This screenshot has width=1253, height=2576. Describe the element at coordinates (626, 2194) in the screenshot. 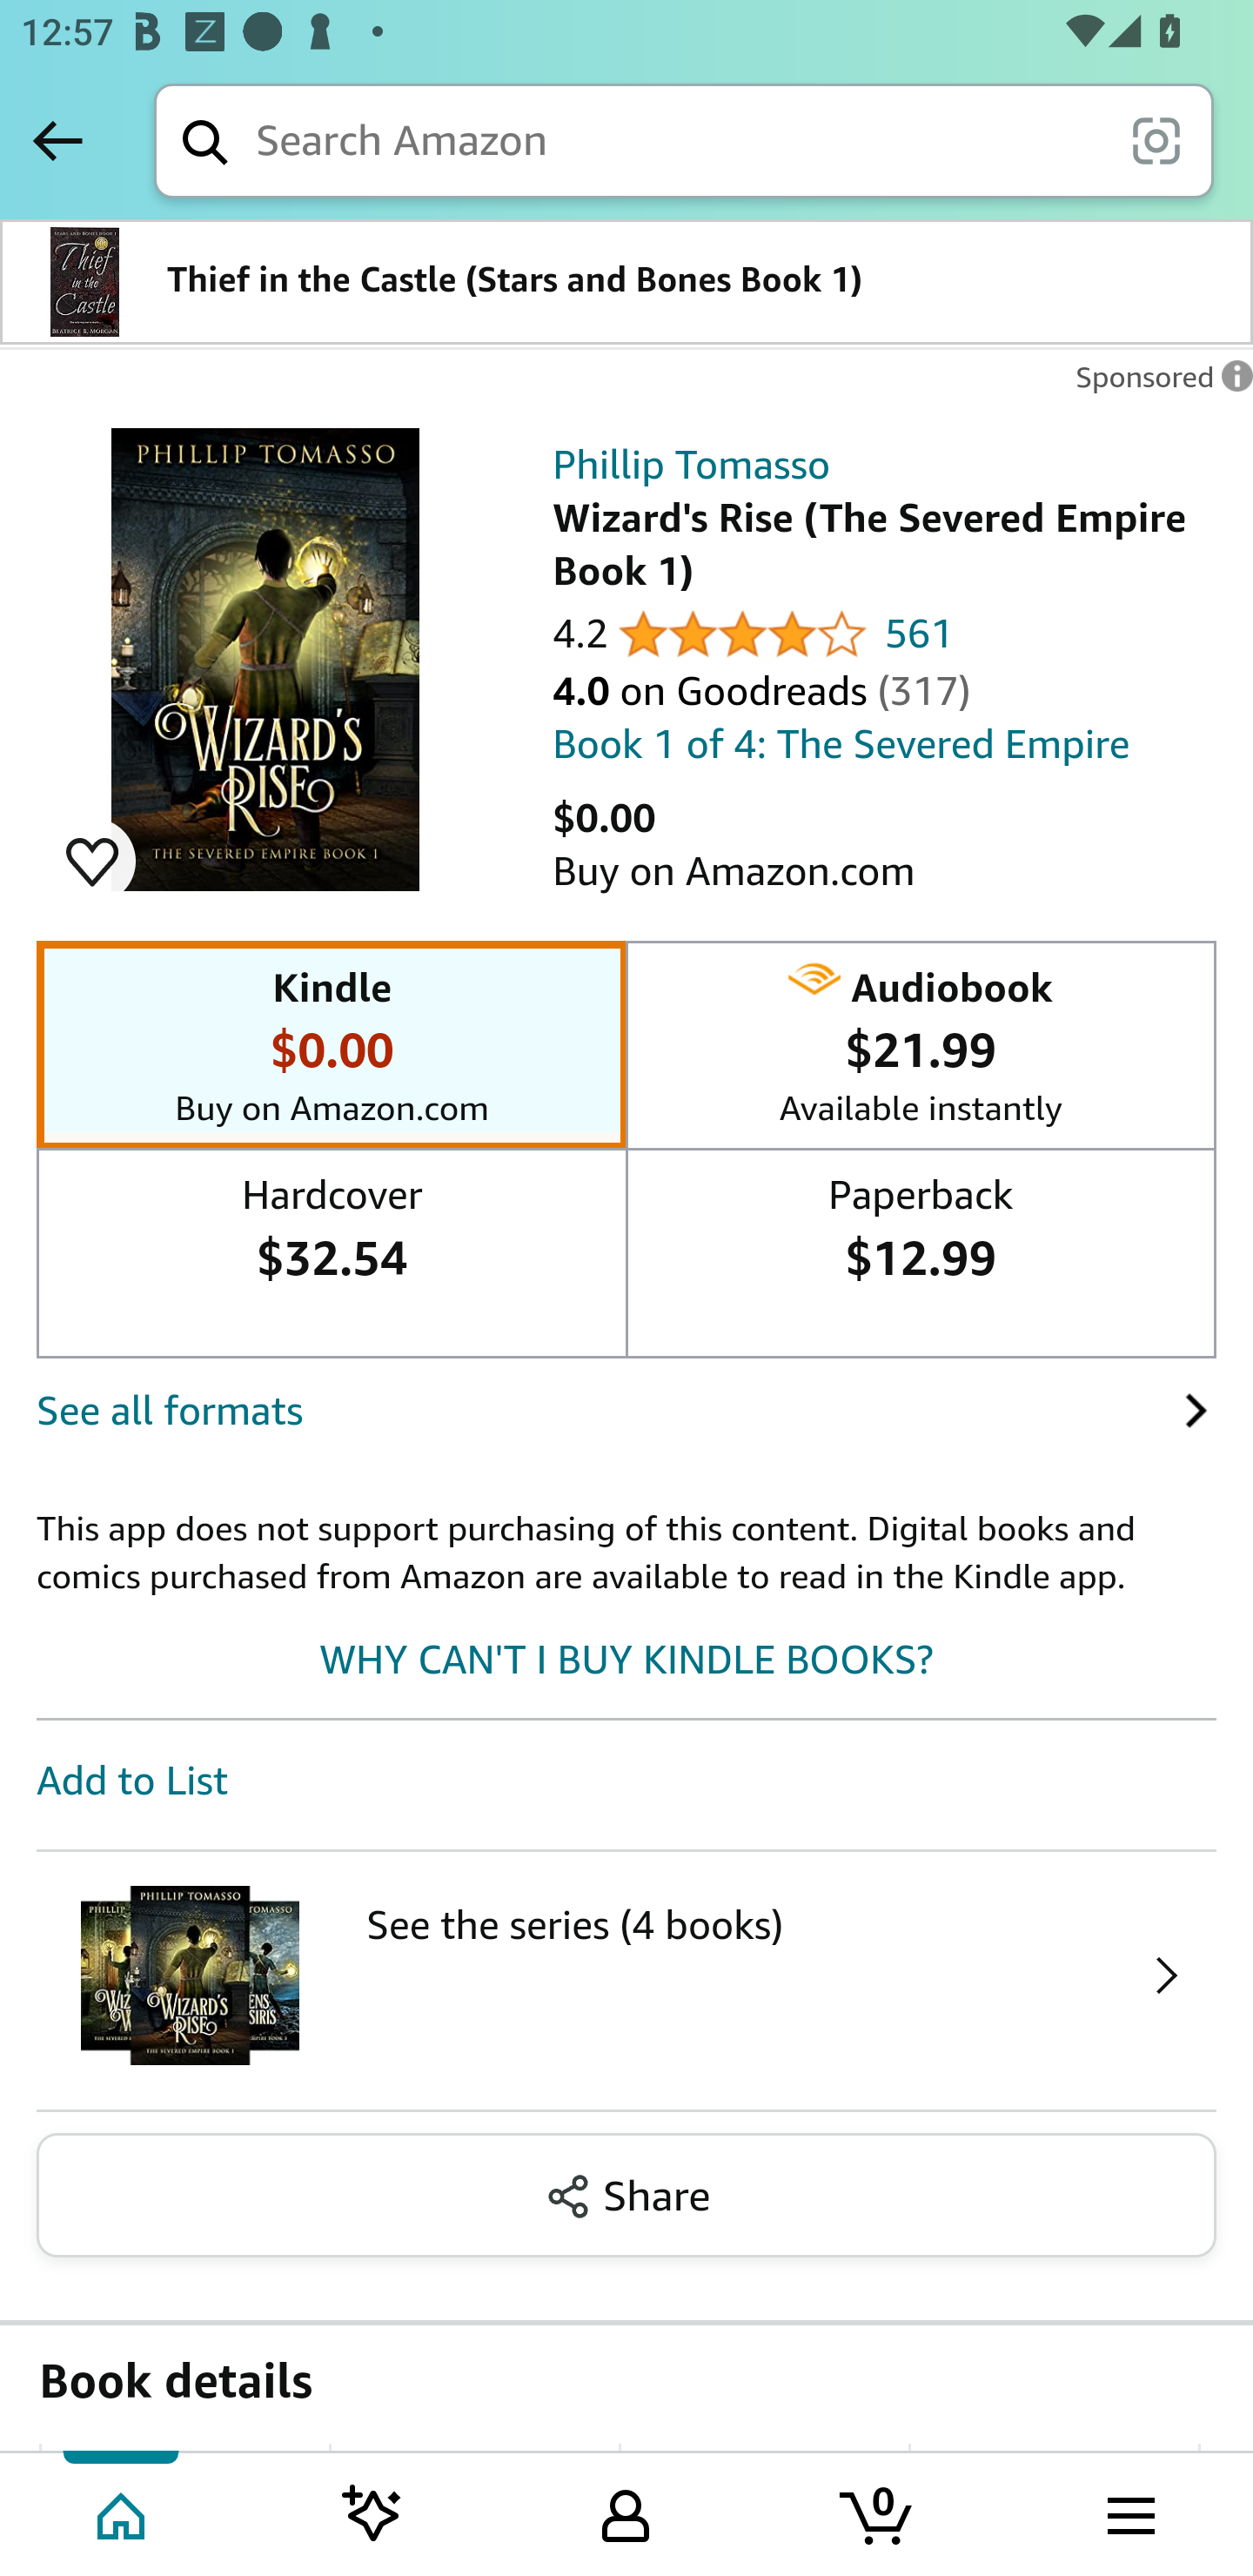

I see `Share` at that location.